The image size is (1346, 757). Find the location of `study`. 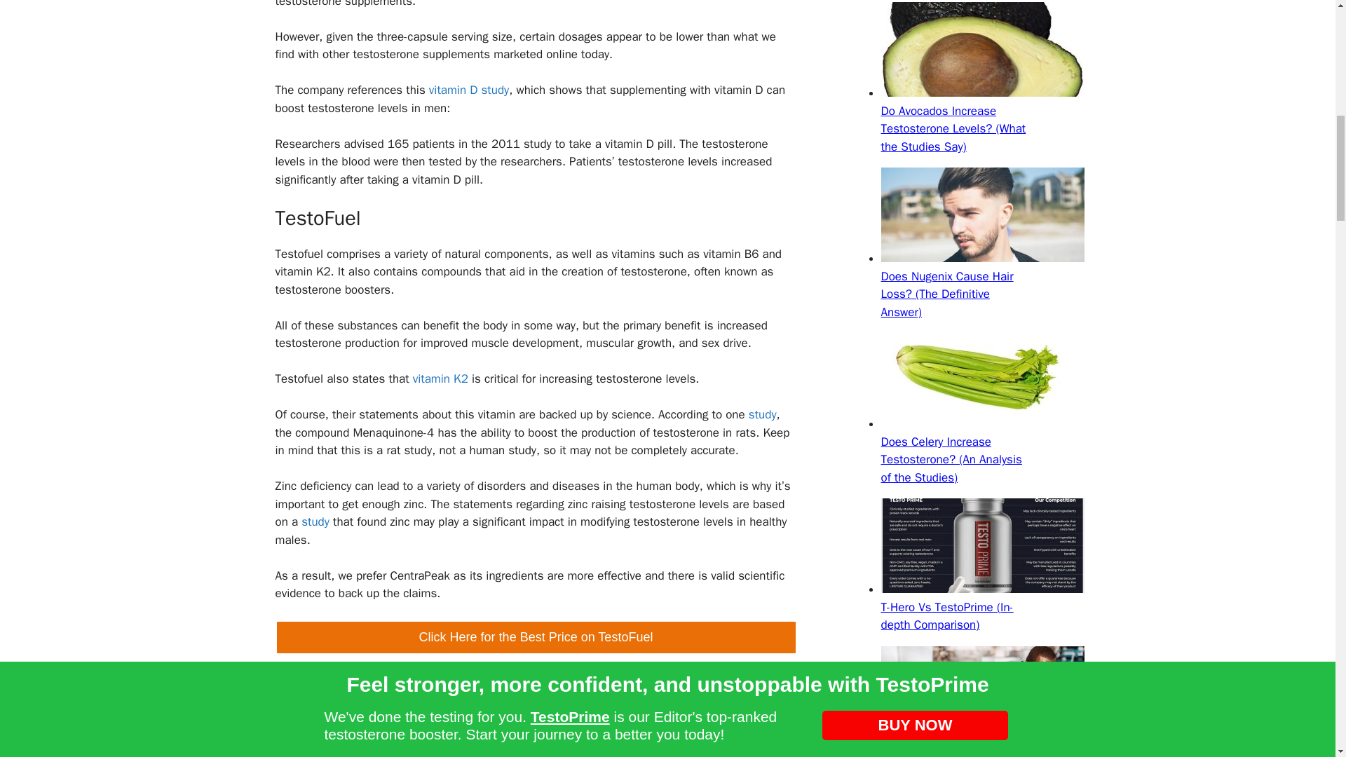

study is located at coordinates (313, 521).